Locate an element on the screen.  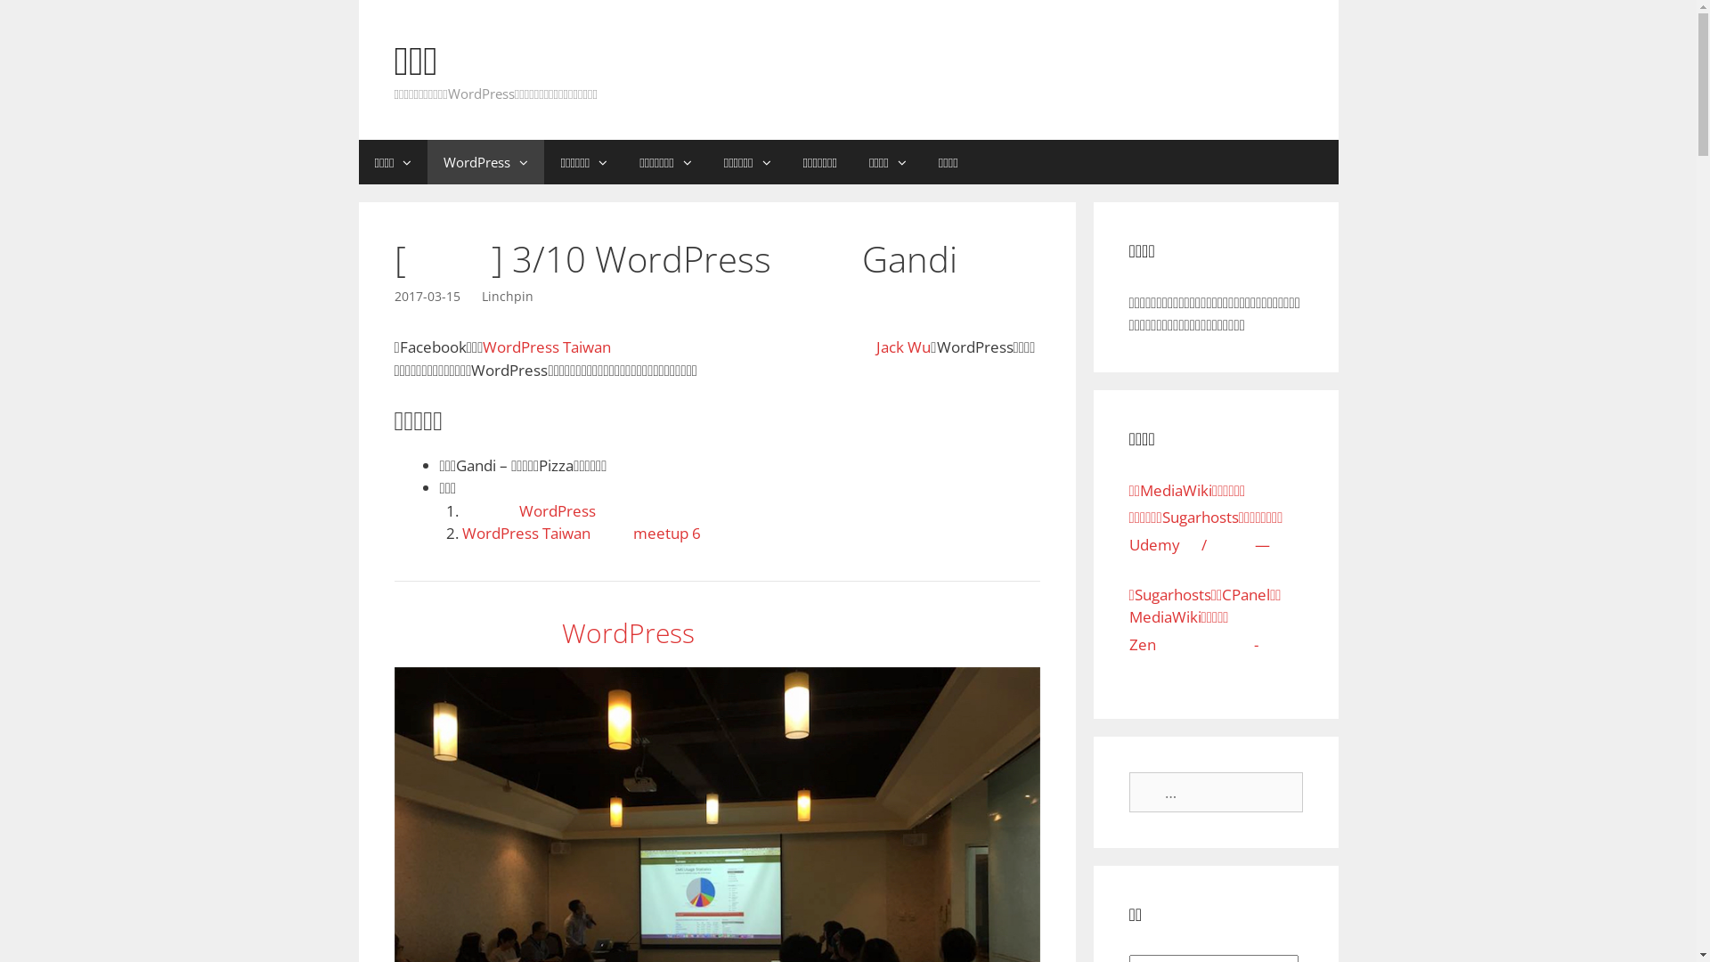
2017-03-15 is located at coordinates (427, 296).